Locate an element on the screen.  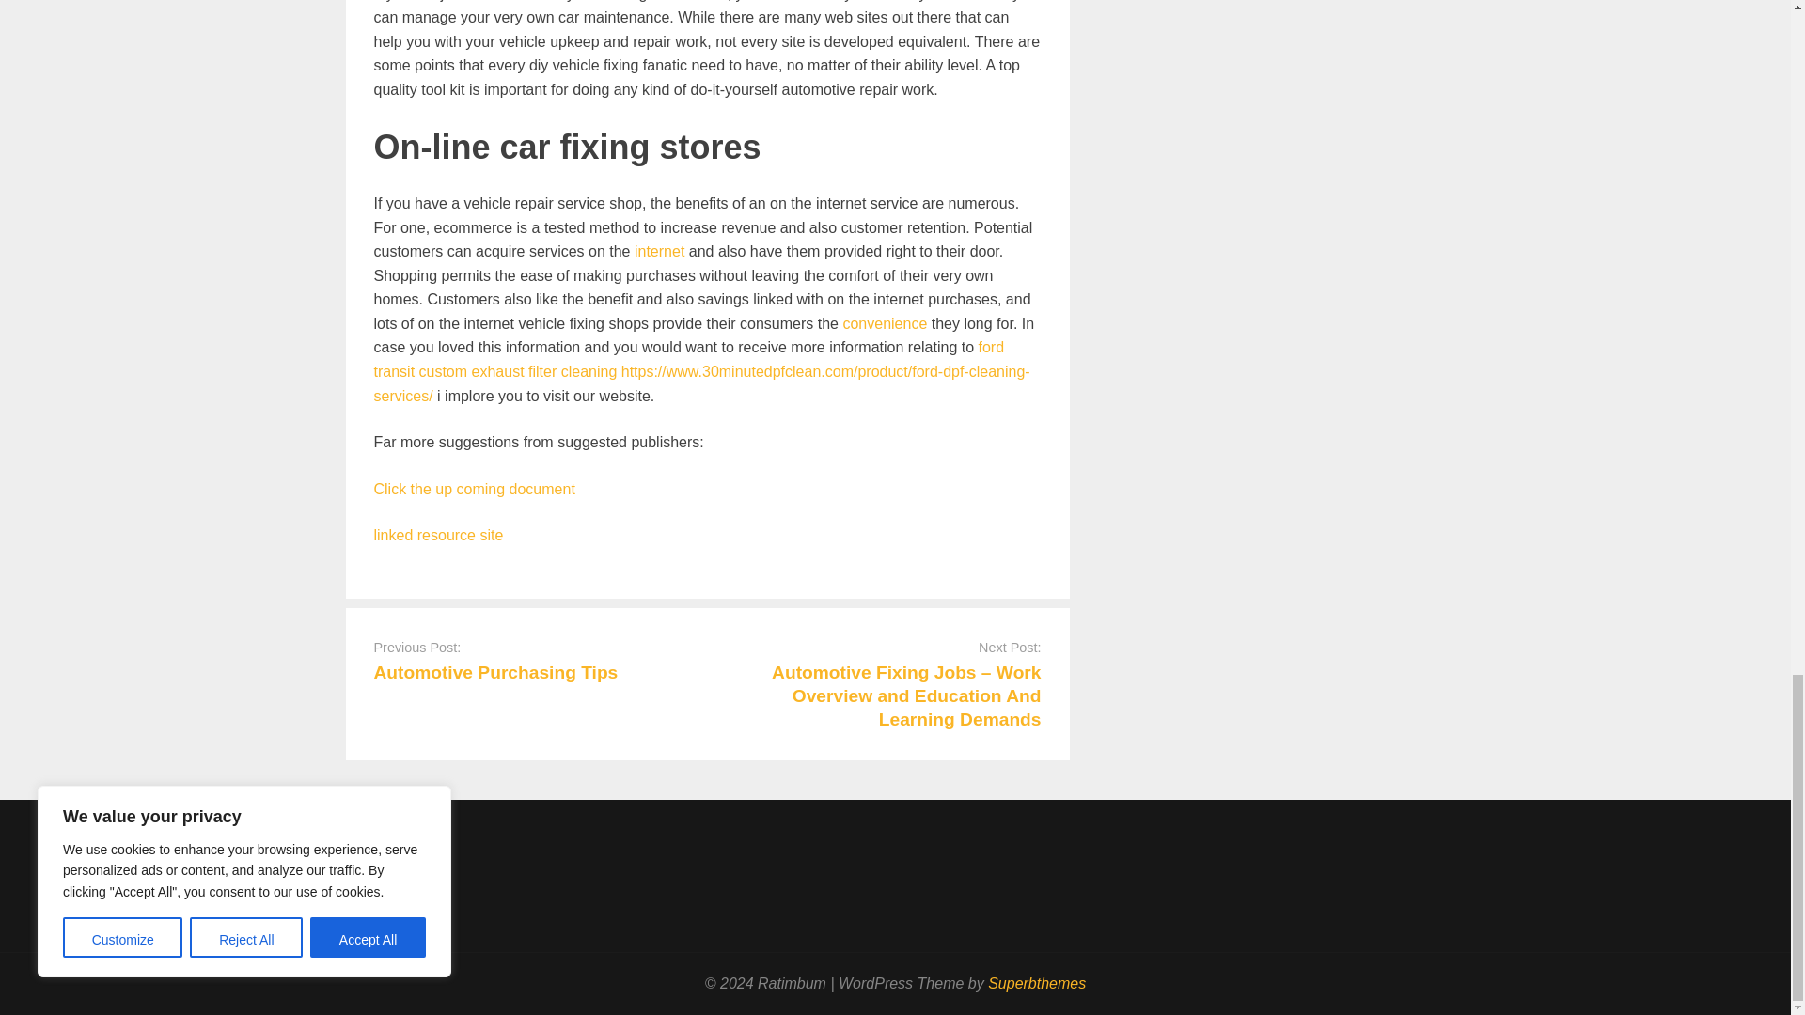
internet is located at coordinates (659, 252).